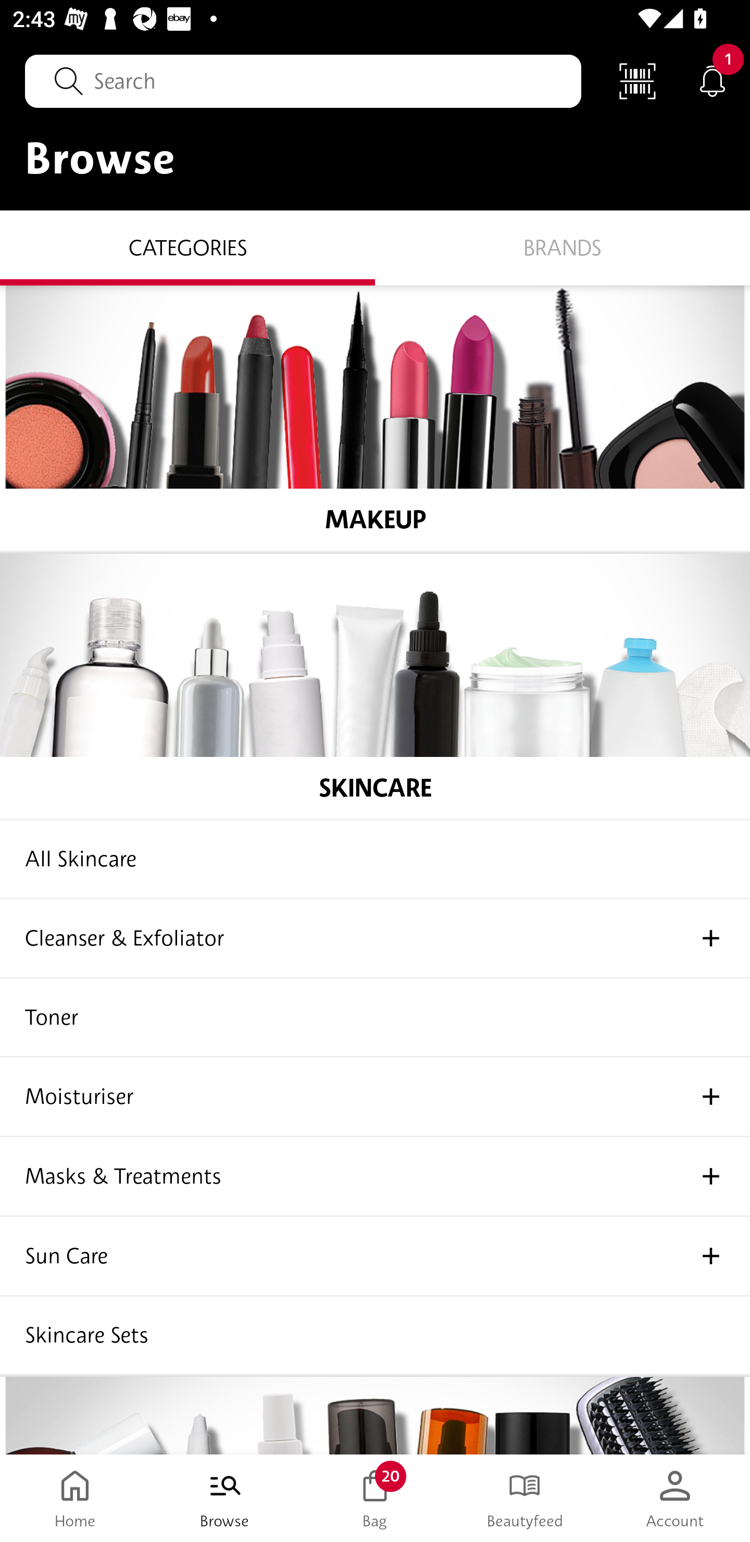 The image size is (750, 1542). I want to click on Toner, so click(375, 1018).